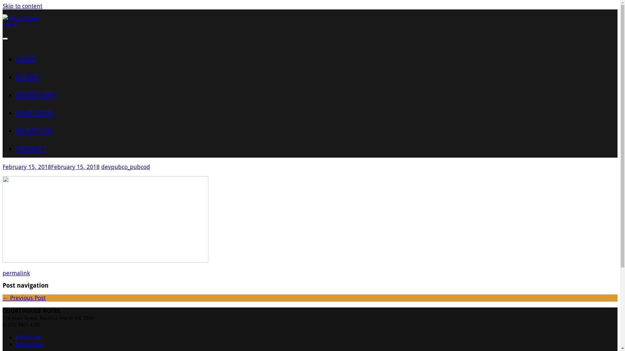 The image size is (625, 351). Describe the element at coordinates (35, 95) in the screenshot. I see `SPORTS BAR` at that location.